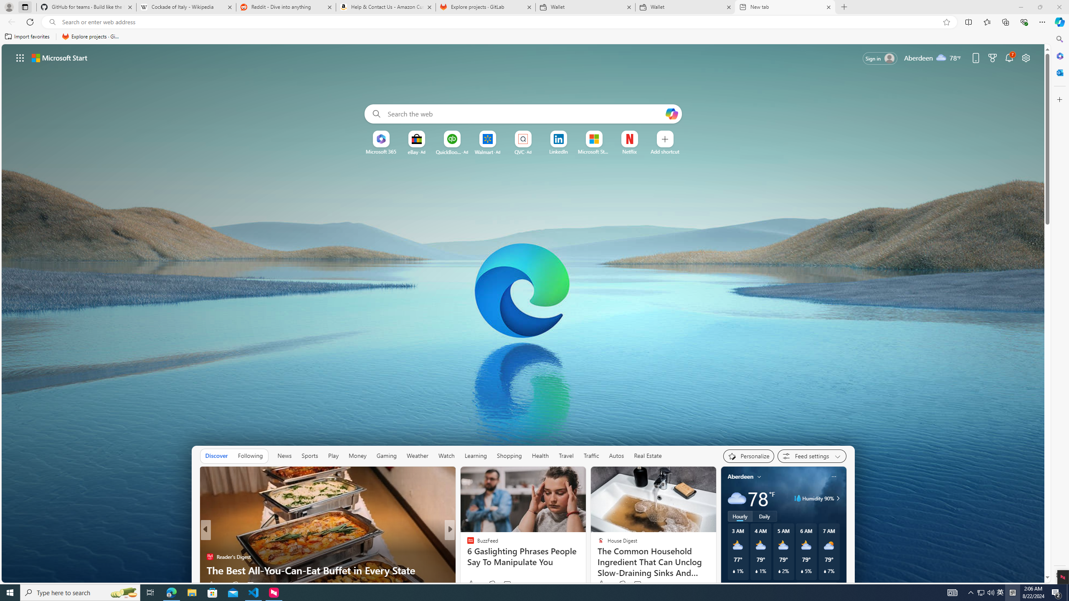 The width and height of the screenshot is (1069, 601). I want to click on Show desktop, so click(467, 543).